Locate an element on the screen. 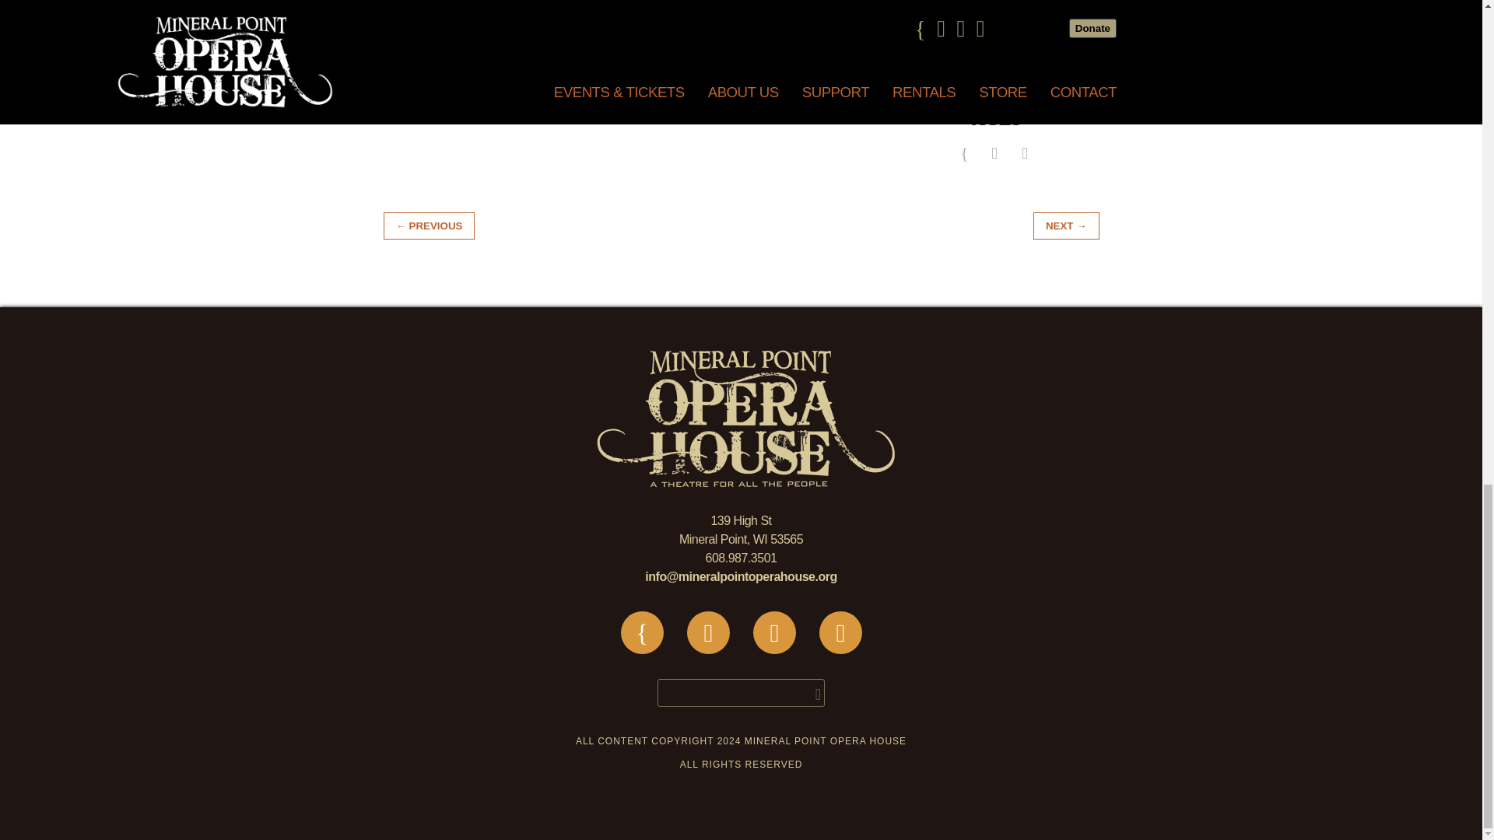 Image resolution: width=1494 pixels, height=840 pixels. YouTube is located at coordinates (840, 633).